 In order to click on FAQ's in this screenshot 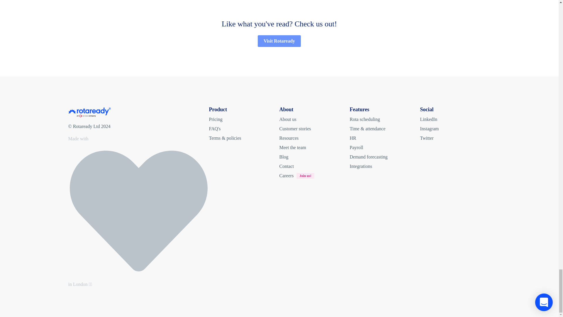, I will do `click(244, 129)`.